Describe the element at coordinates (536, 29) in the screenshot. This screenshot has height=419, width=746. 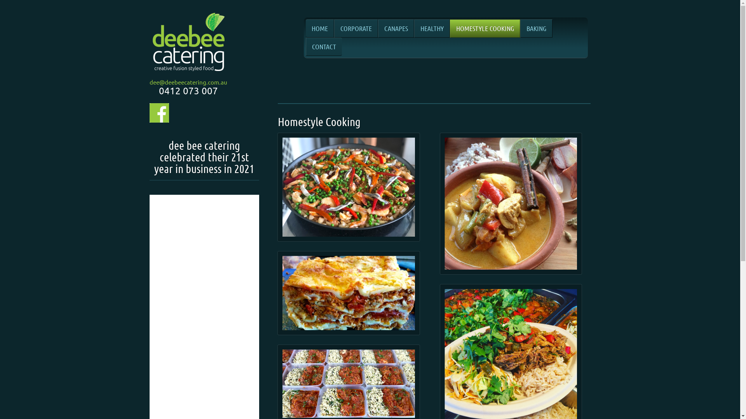
I see `BAKING` at that location.